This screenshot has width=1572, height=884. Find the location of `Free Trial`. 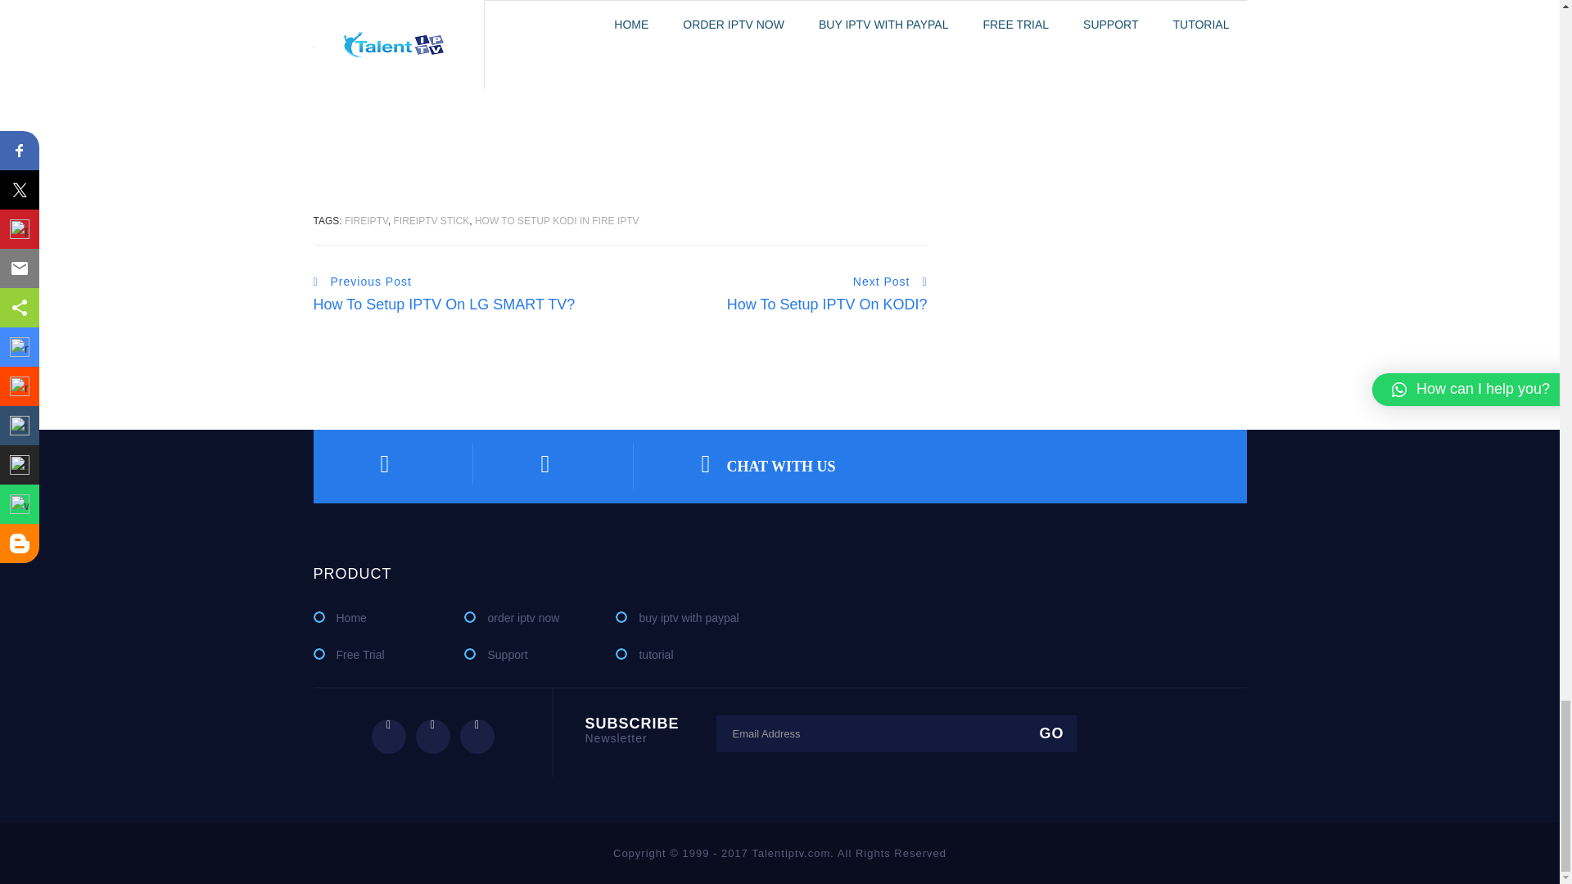

Free Trial is located at coordinates (348, 655).